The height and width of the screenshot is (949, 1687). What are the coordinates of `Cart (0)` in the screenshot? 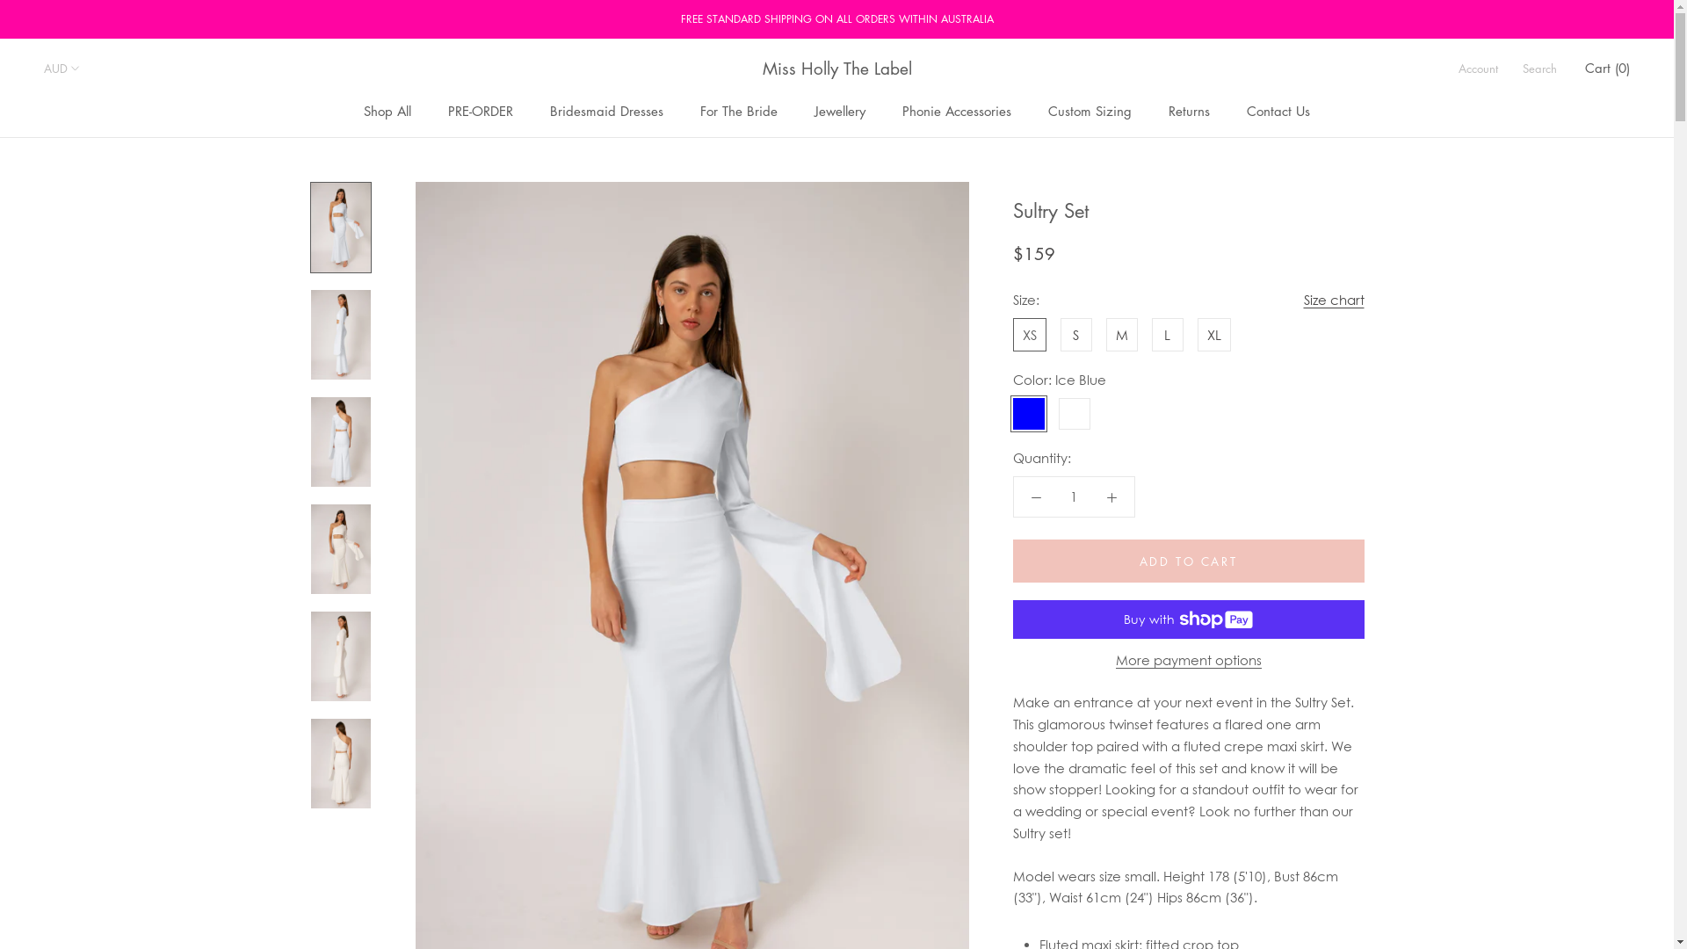 It's located at (1608, 68).